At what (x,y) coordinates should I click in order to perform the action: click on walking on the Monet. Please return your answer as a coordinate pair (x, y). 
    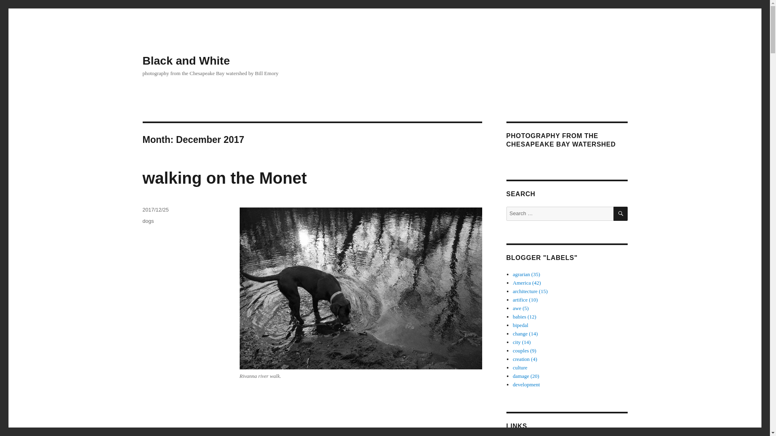
    Looking at the image, I should click on (224, 178).